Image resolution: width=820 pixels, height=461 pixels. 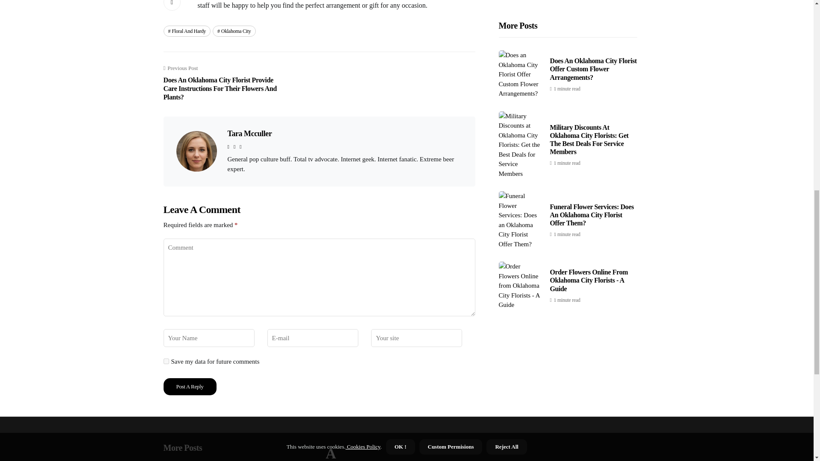 I want to click on Oklahoma City, so click(x=234, y=31).